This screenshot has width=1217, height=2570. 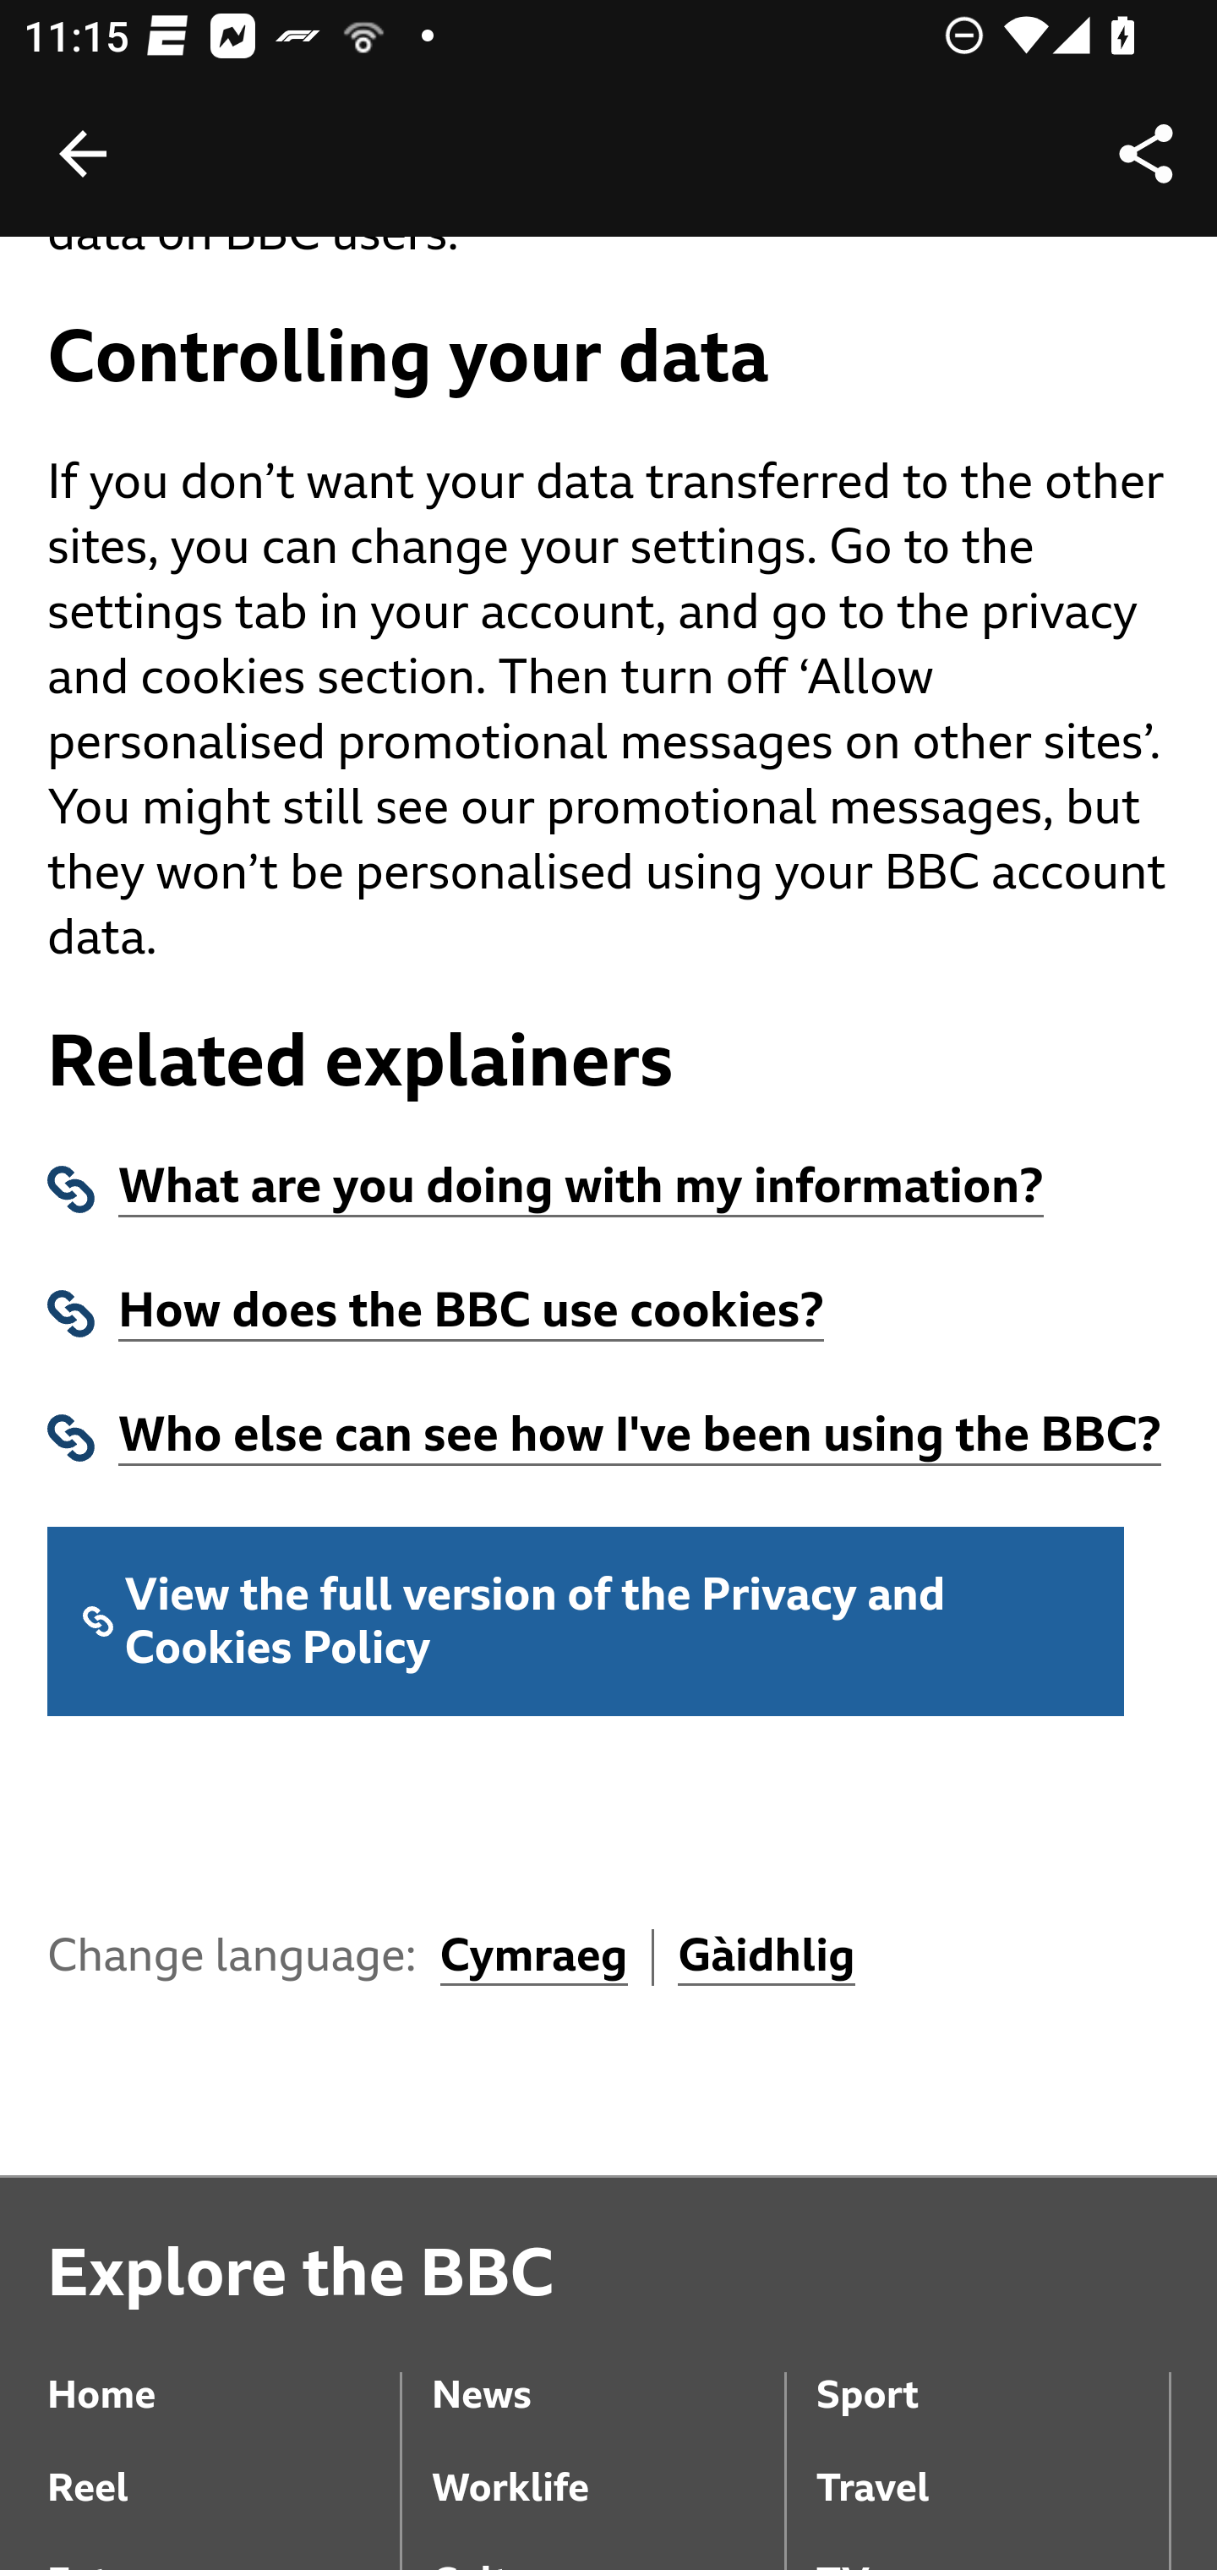 What do you see at coordinates (225, 2465) in the screenshot?
I see `Reel` at bounding box center [225, 2465].